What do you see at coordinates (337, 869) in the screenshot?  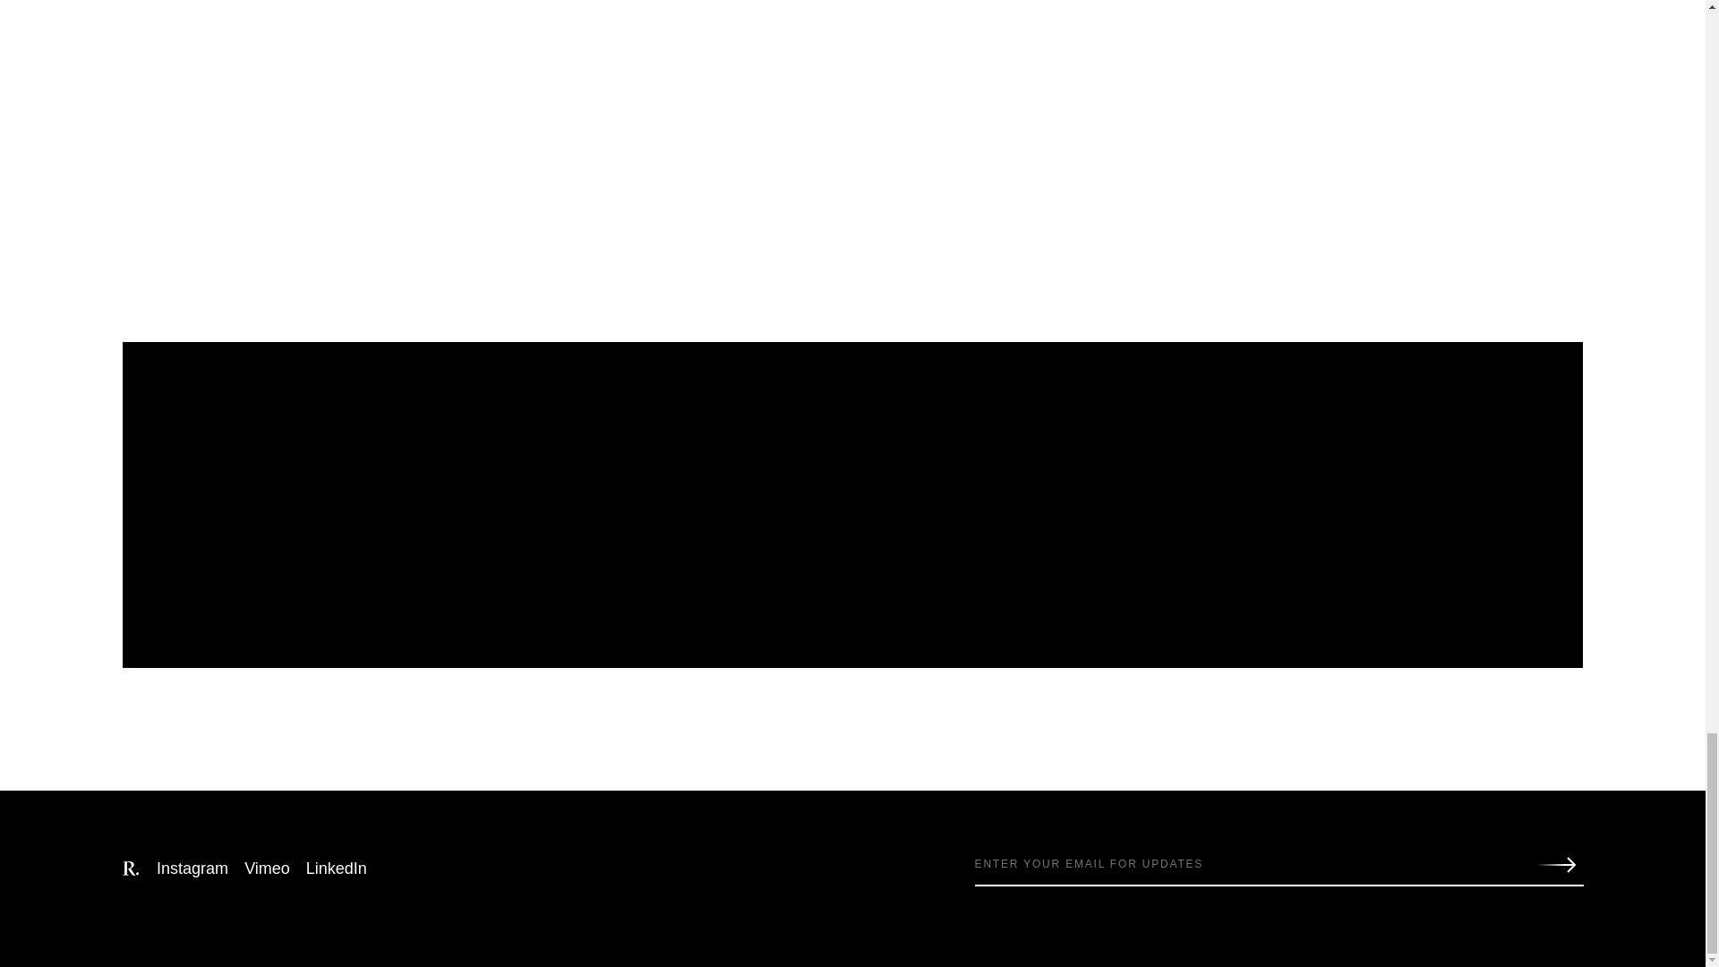 I see `LinkedIn` at bounding box center [337, 869].